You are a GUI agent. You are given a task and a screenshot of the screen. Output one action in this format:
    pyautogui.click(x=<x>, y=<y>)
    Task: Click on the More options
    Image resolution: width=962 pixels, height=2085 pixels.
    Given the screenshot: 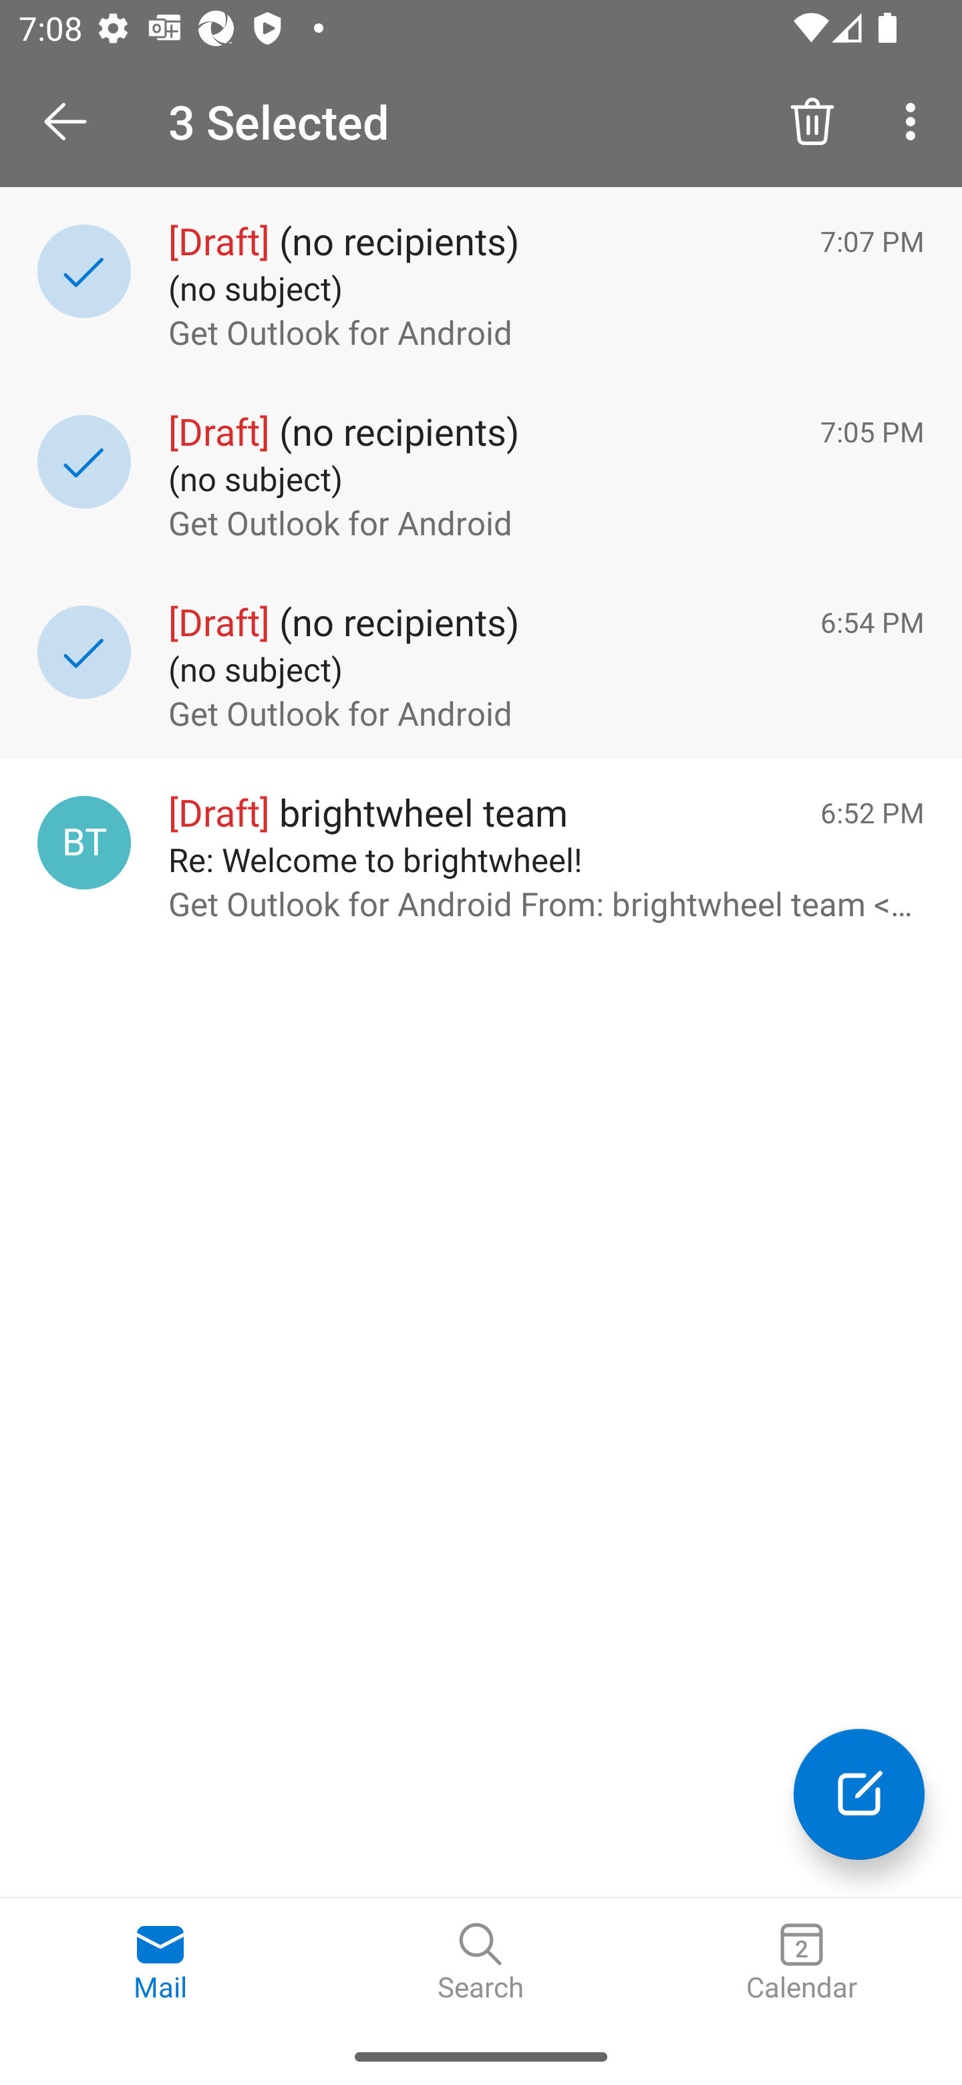 What is the action you would take?
    pyautogui.click(x=915, y=120)
    